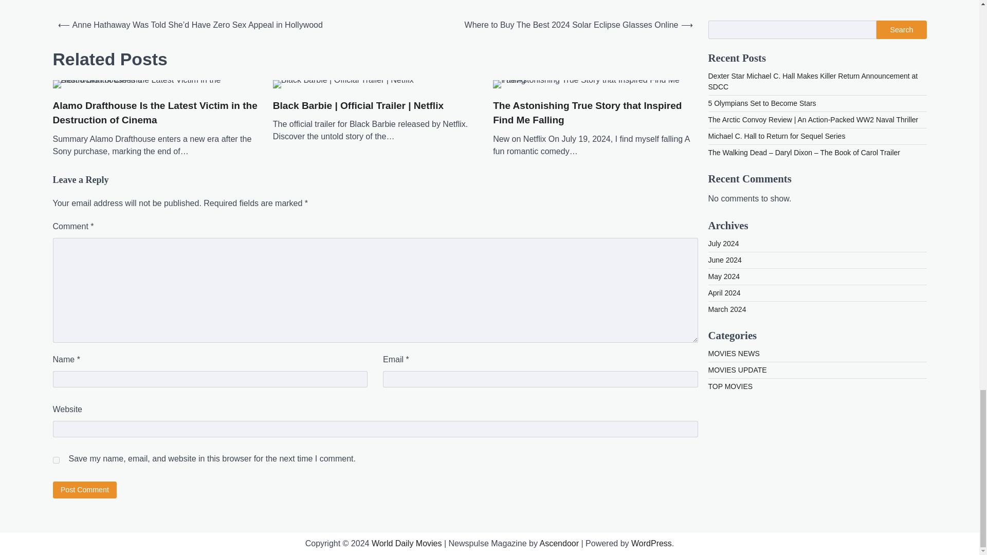 This screenshot has height=555, width=987. Describe the element at coordinates (652, 543) in the screenshot. I see `WordPress` at that location.